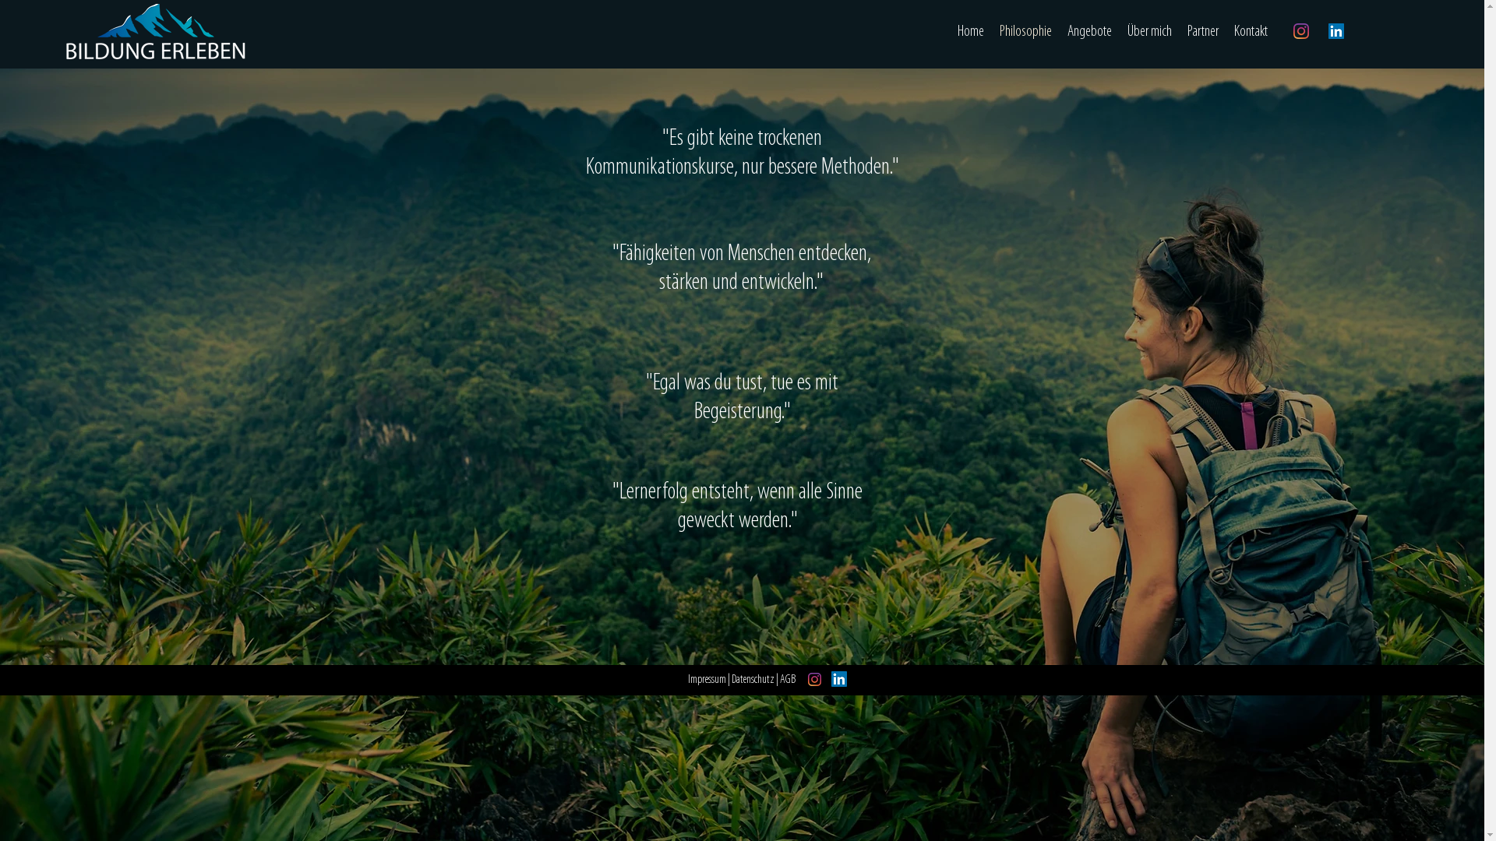 The width and height of the screenshot is (1496, 841). I want to click on Philosophie, so click(1025, 32).